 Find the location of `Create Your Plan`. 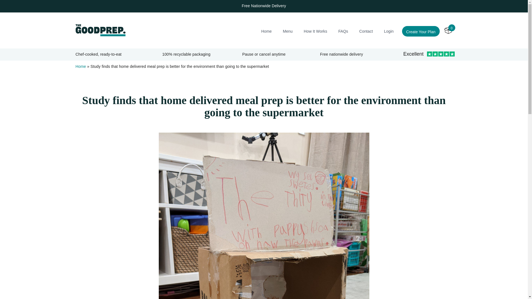

Create Your Plan is located at coordinates (421, 31).